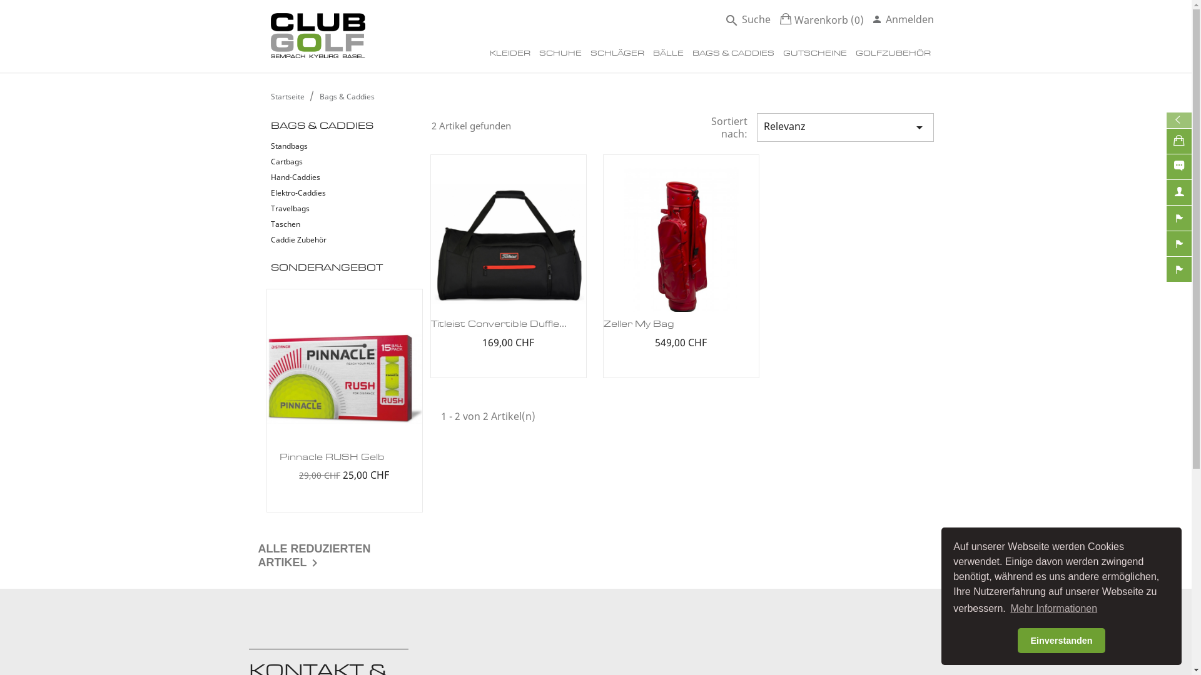 The width and height of the screenshot is (1201, 675). I want to click on Bags & Caddies, so click(347, 96).